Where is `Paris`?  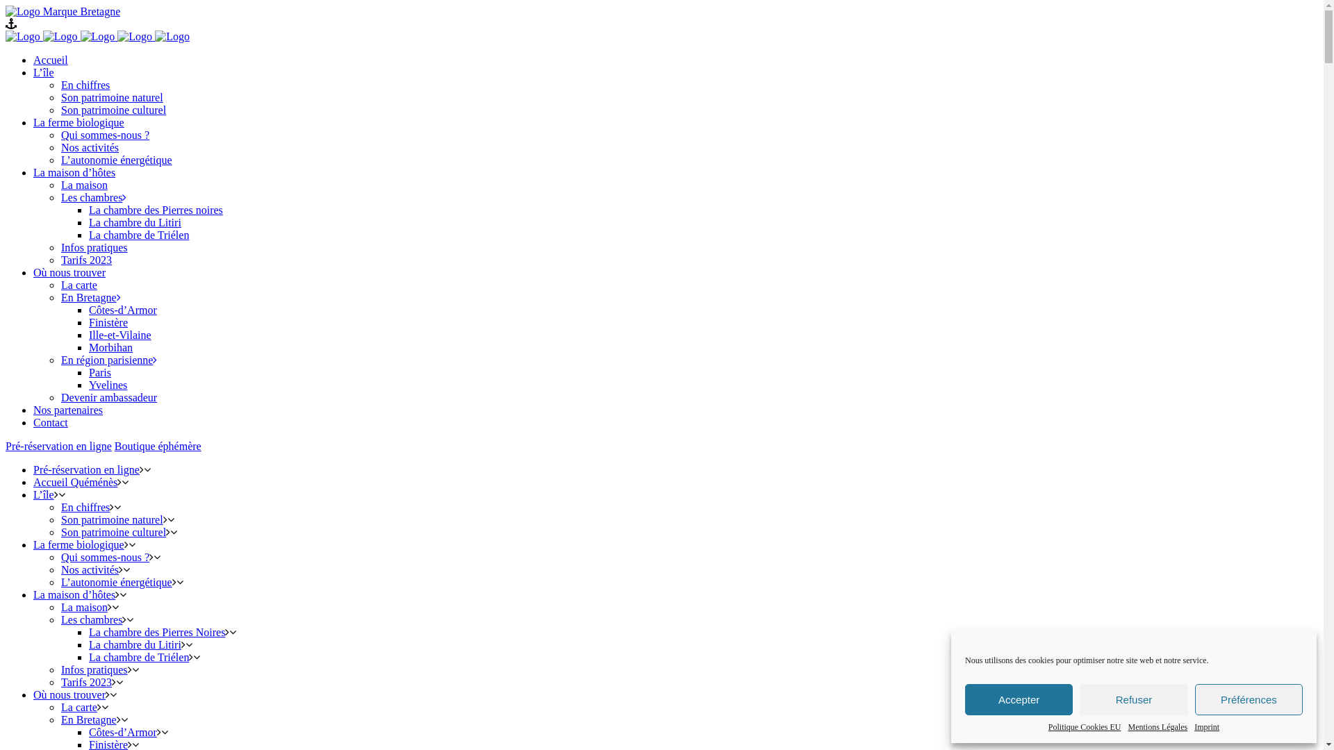
Paris is located at coordinates (100, 372).